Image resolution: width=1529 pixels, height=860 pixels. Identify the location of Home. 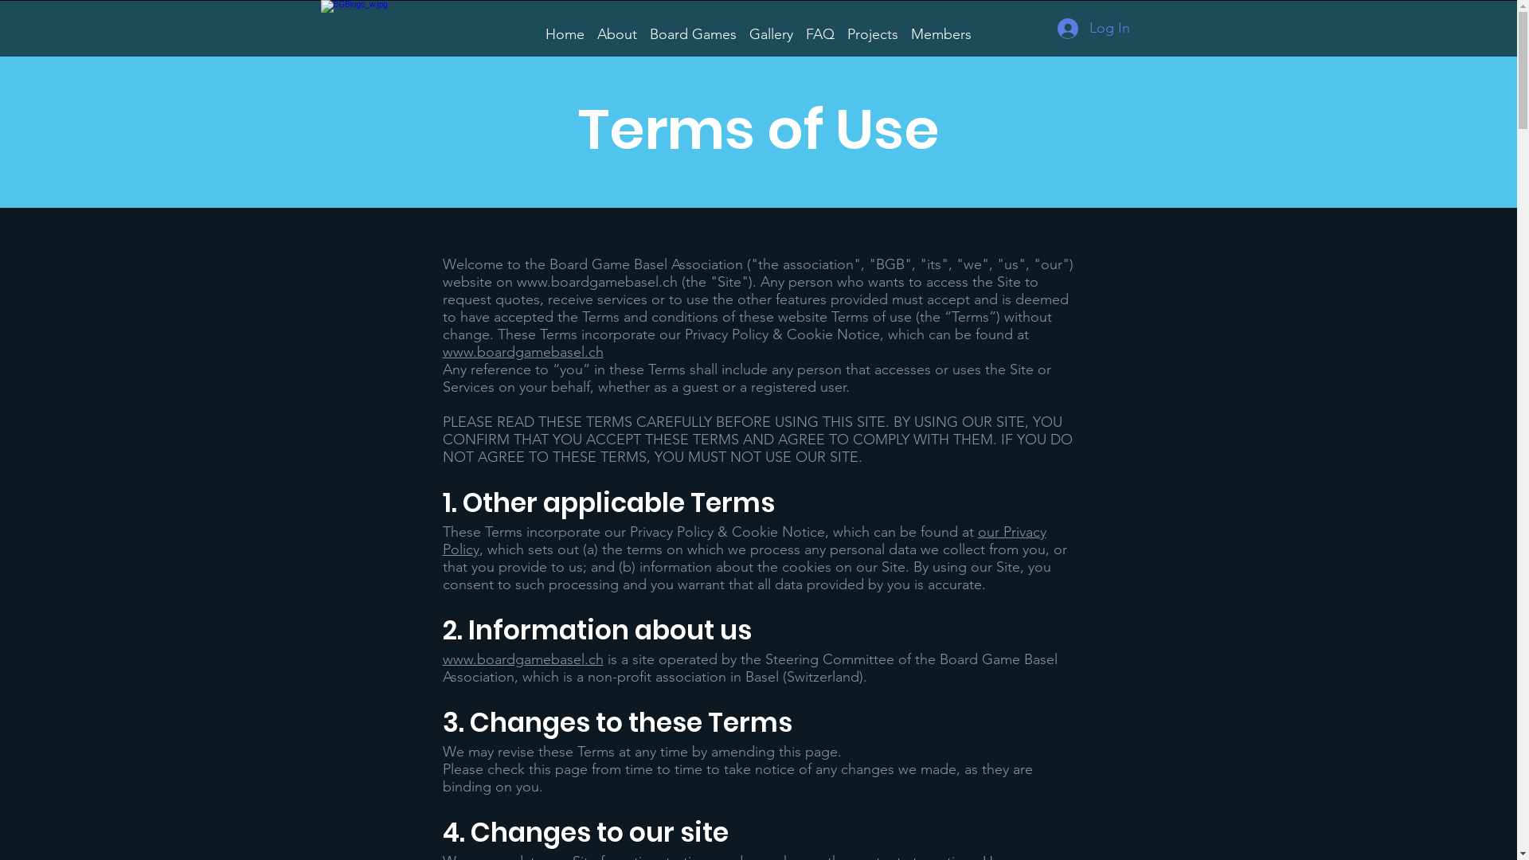
(565, 27).